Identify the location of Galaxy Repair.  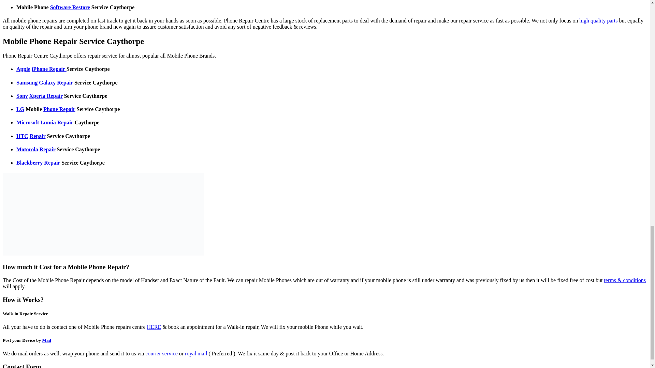
(56, 82).